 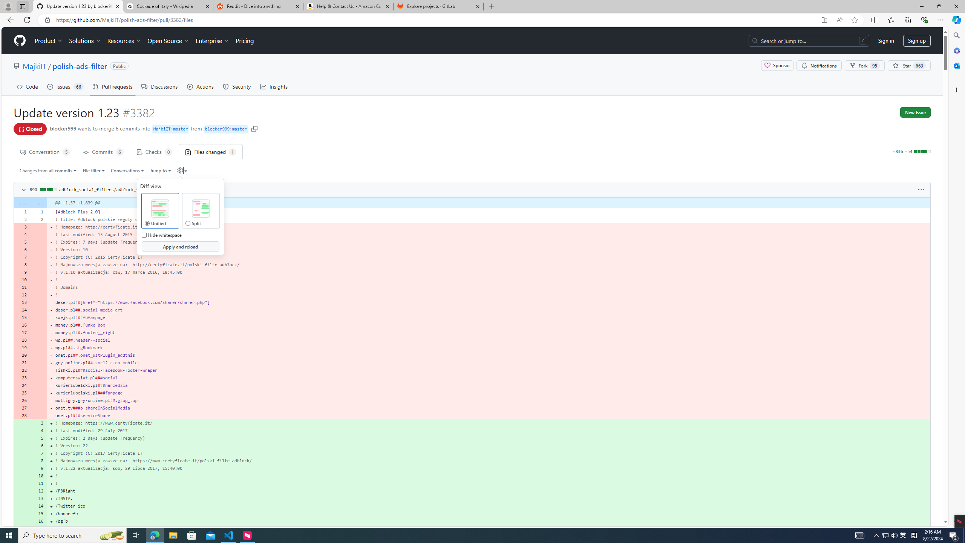 What do you see at coordinates (819, 66) in the screenshot?
I see `You must be signed in to change notification settings` at bounding box center [819, 66].